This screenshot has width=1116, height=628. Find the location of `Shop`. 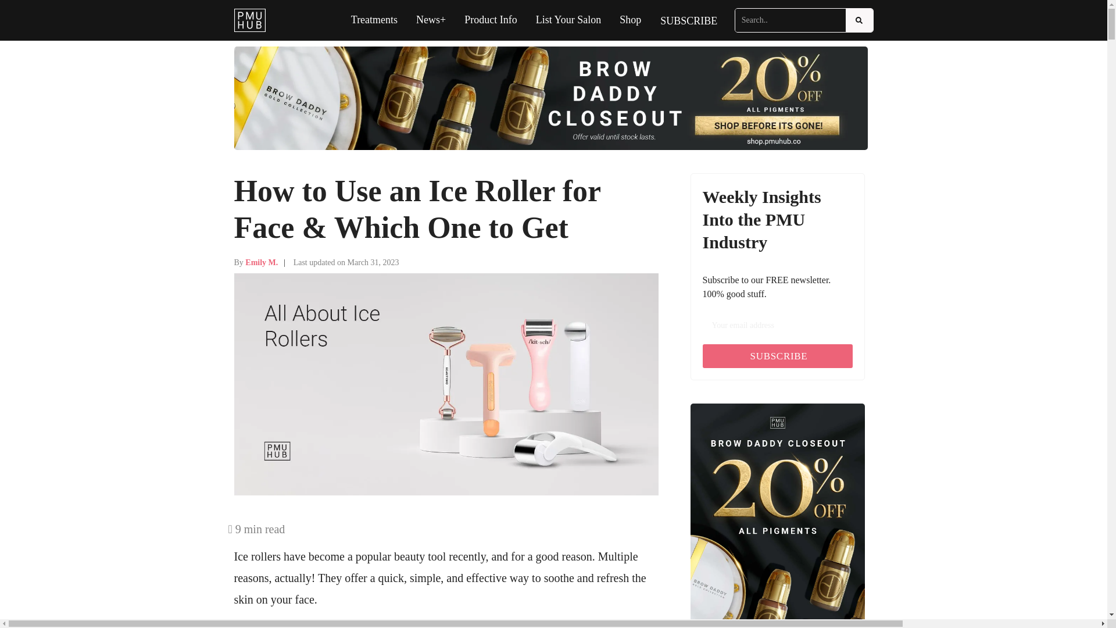

Shop is located at coordinates (630, 20).